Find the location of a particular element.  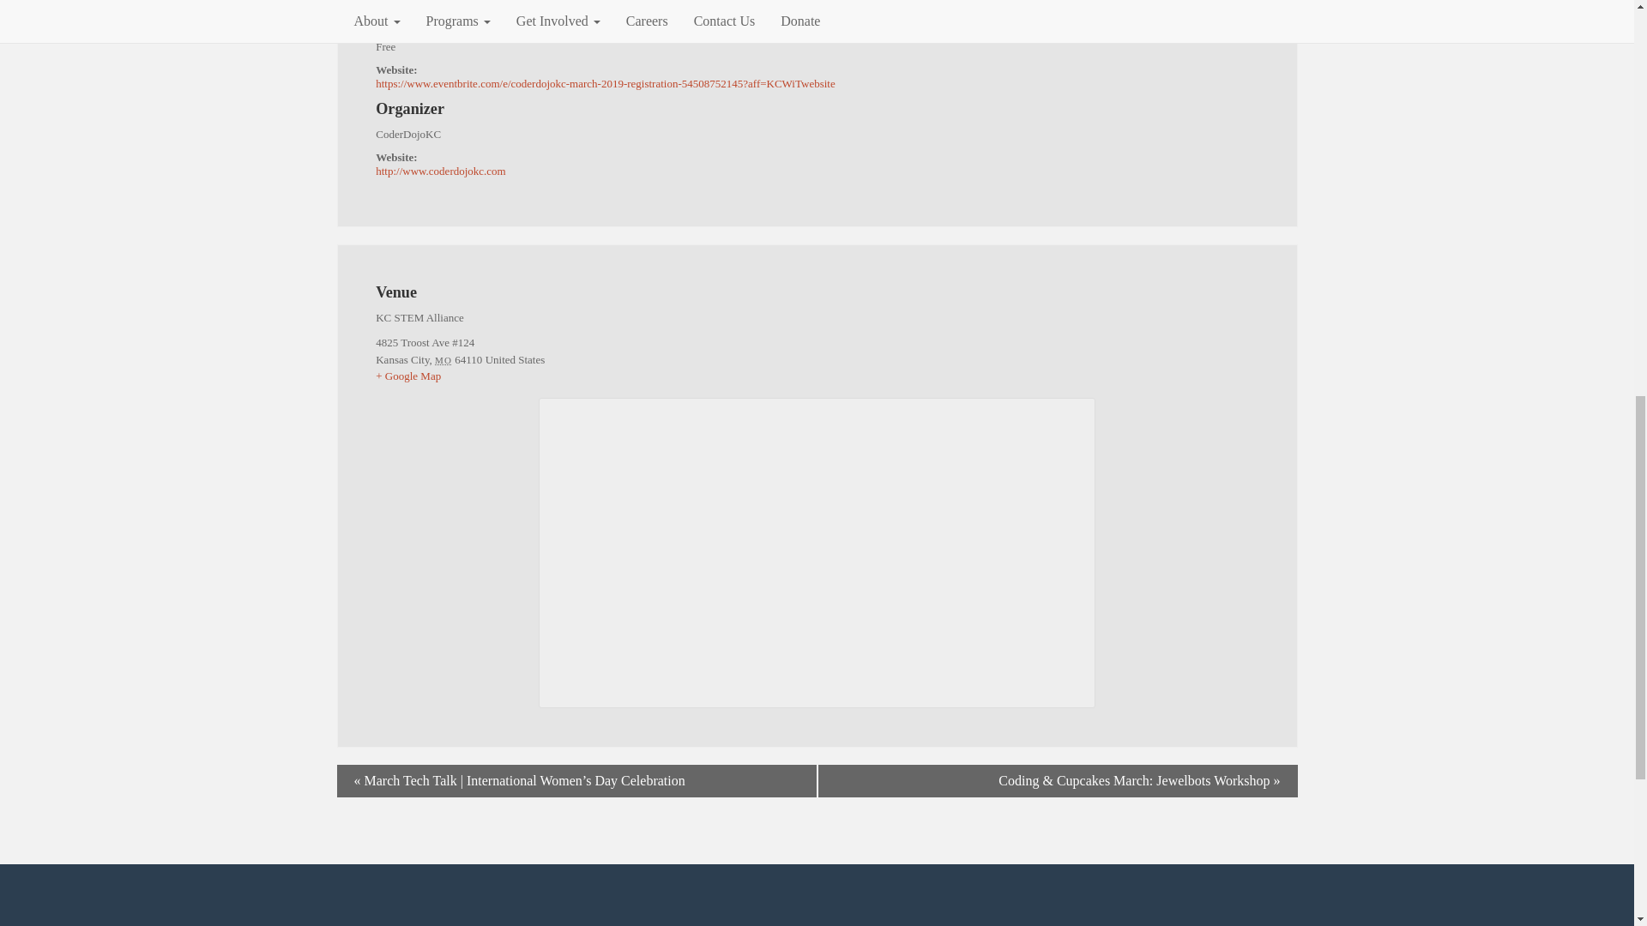

Click to view a Google Map is located at coordinates (817, 376).